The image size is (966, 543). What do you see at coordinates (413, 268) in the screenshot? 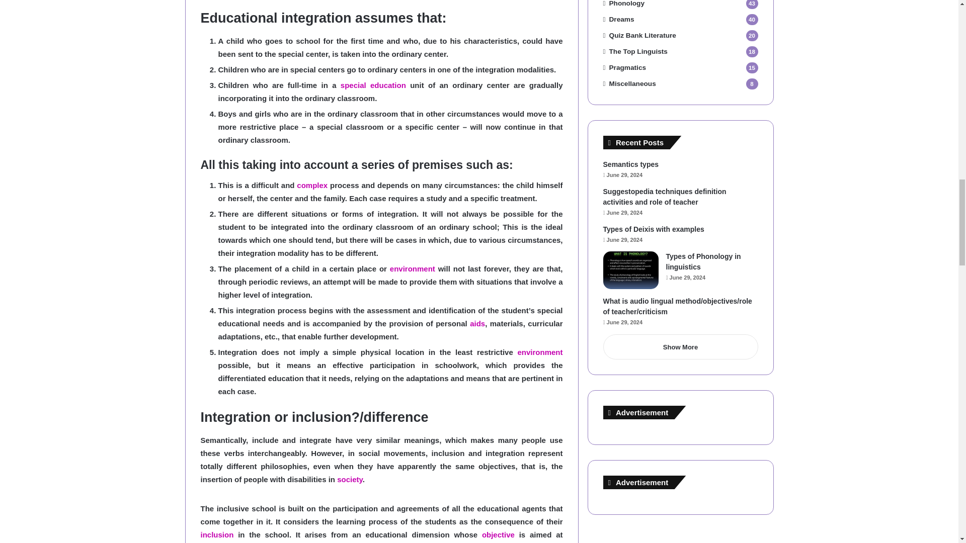
I see `environment` at bounding box center [413, 268].